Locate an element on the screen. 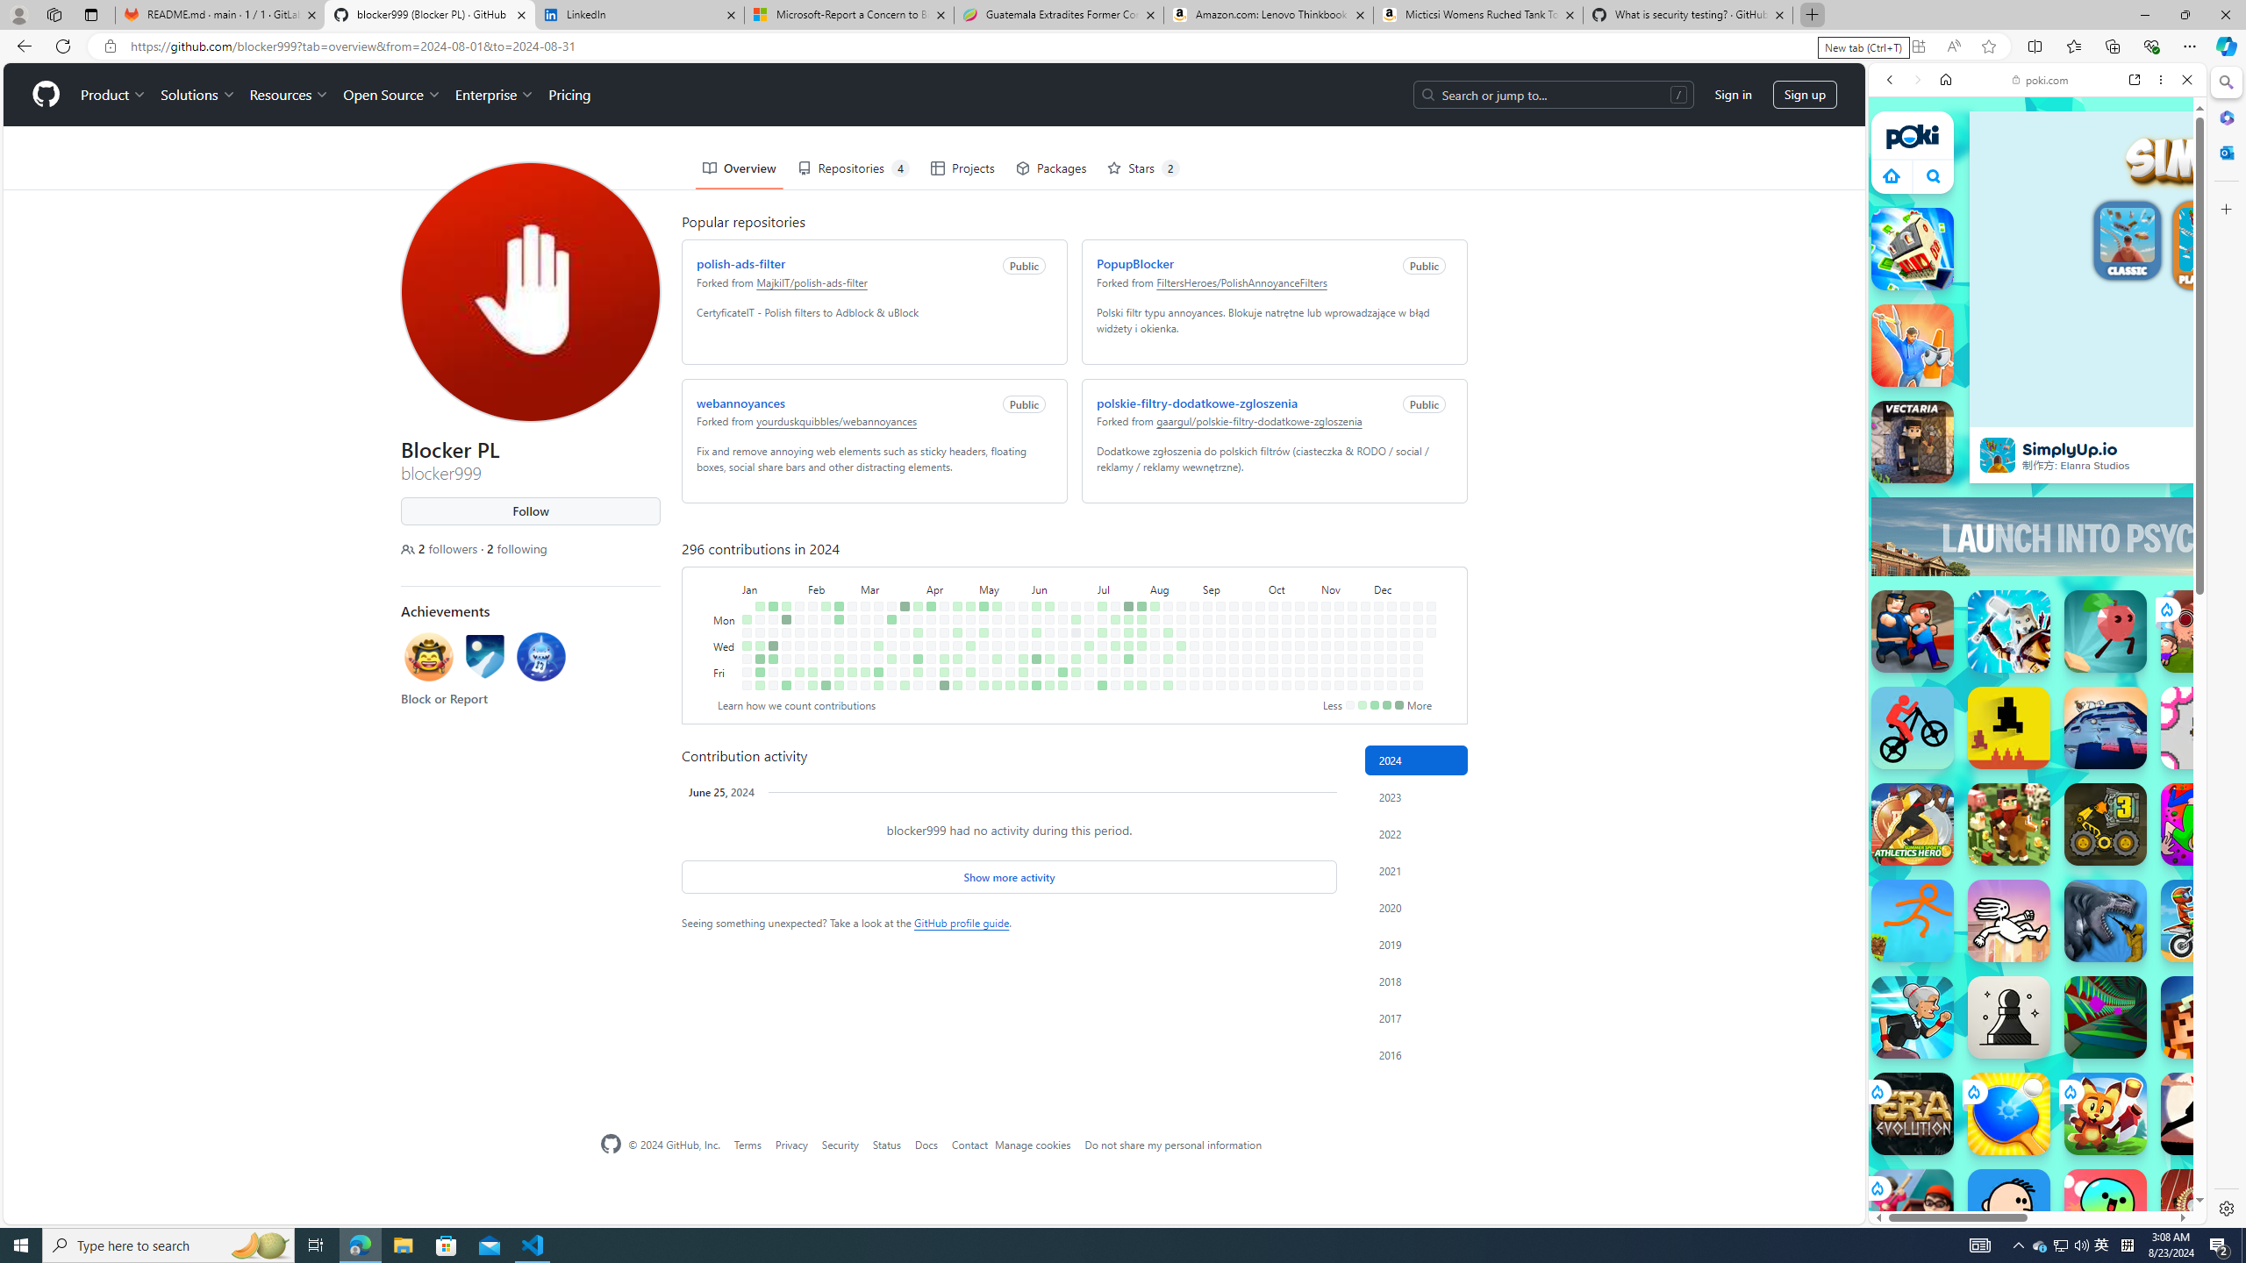 Image resolution: width=2246 pixels, height=1263 pixels. 2 followers  is located at coordinates (440, 549).